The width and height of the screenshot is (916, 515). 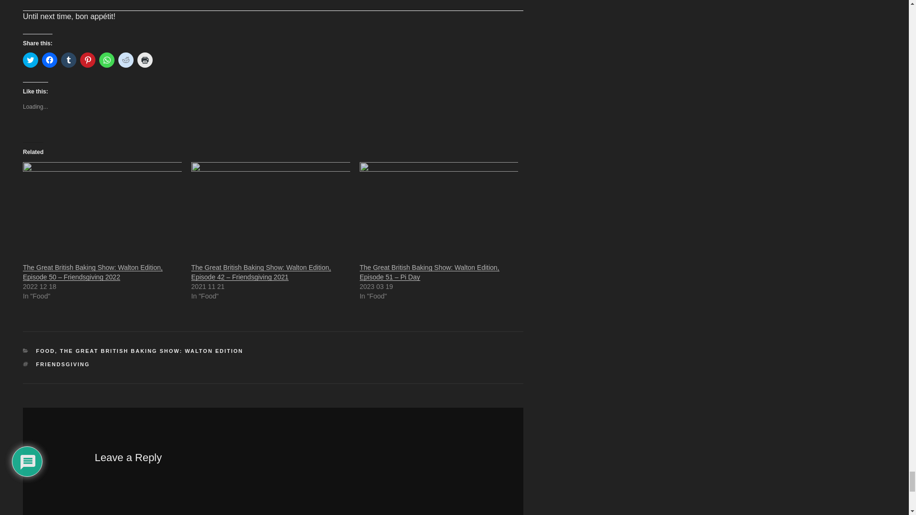 What do you see at coordinates (145, 60) in the screenshot?
I see `Click to print` at bounding box center [145, 60].